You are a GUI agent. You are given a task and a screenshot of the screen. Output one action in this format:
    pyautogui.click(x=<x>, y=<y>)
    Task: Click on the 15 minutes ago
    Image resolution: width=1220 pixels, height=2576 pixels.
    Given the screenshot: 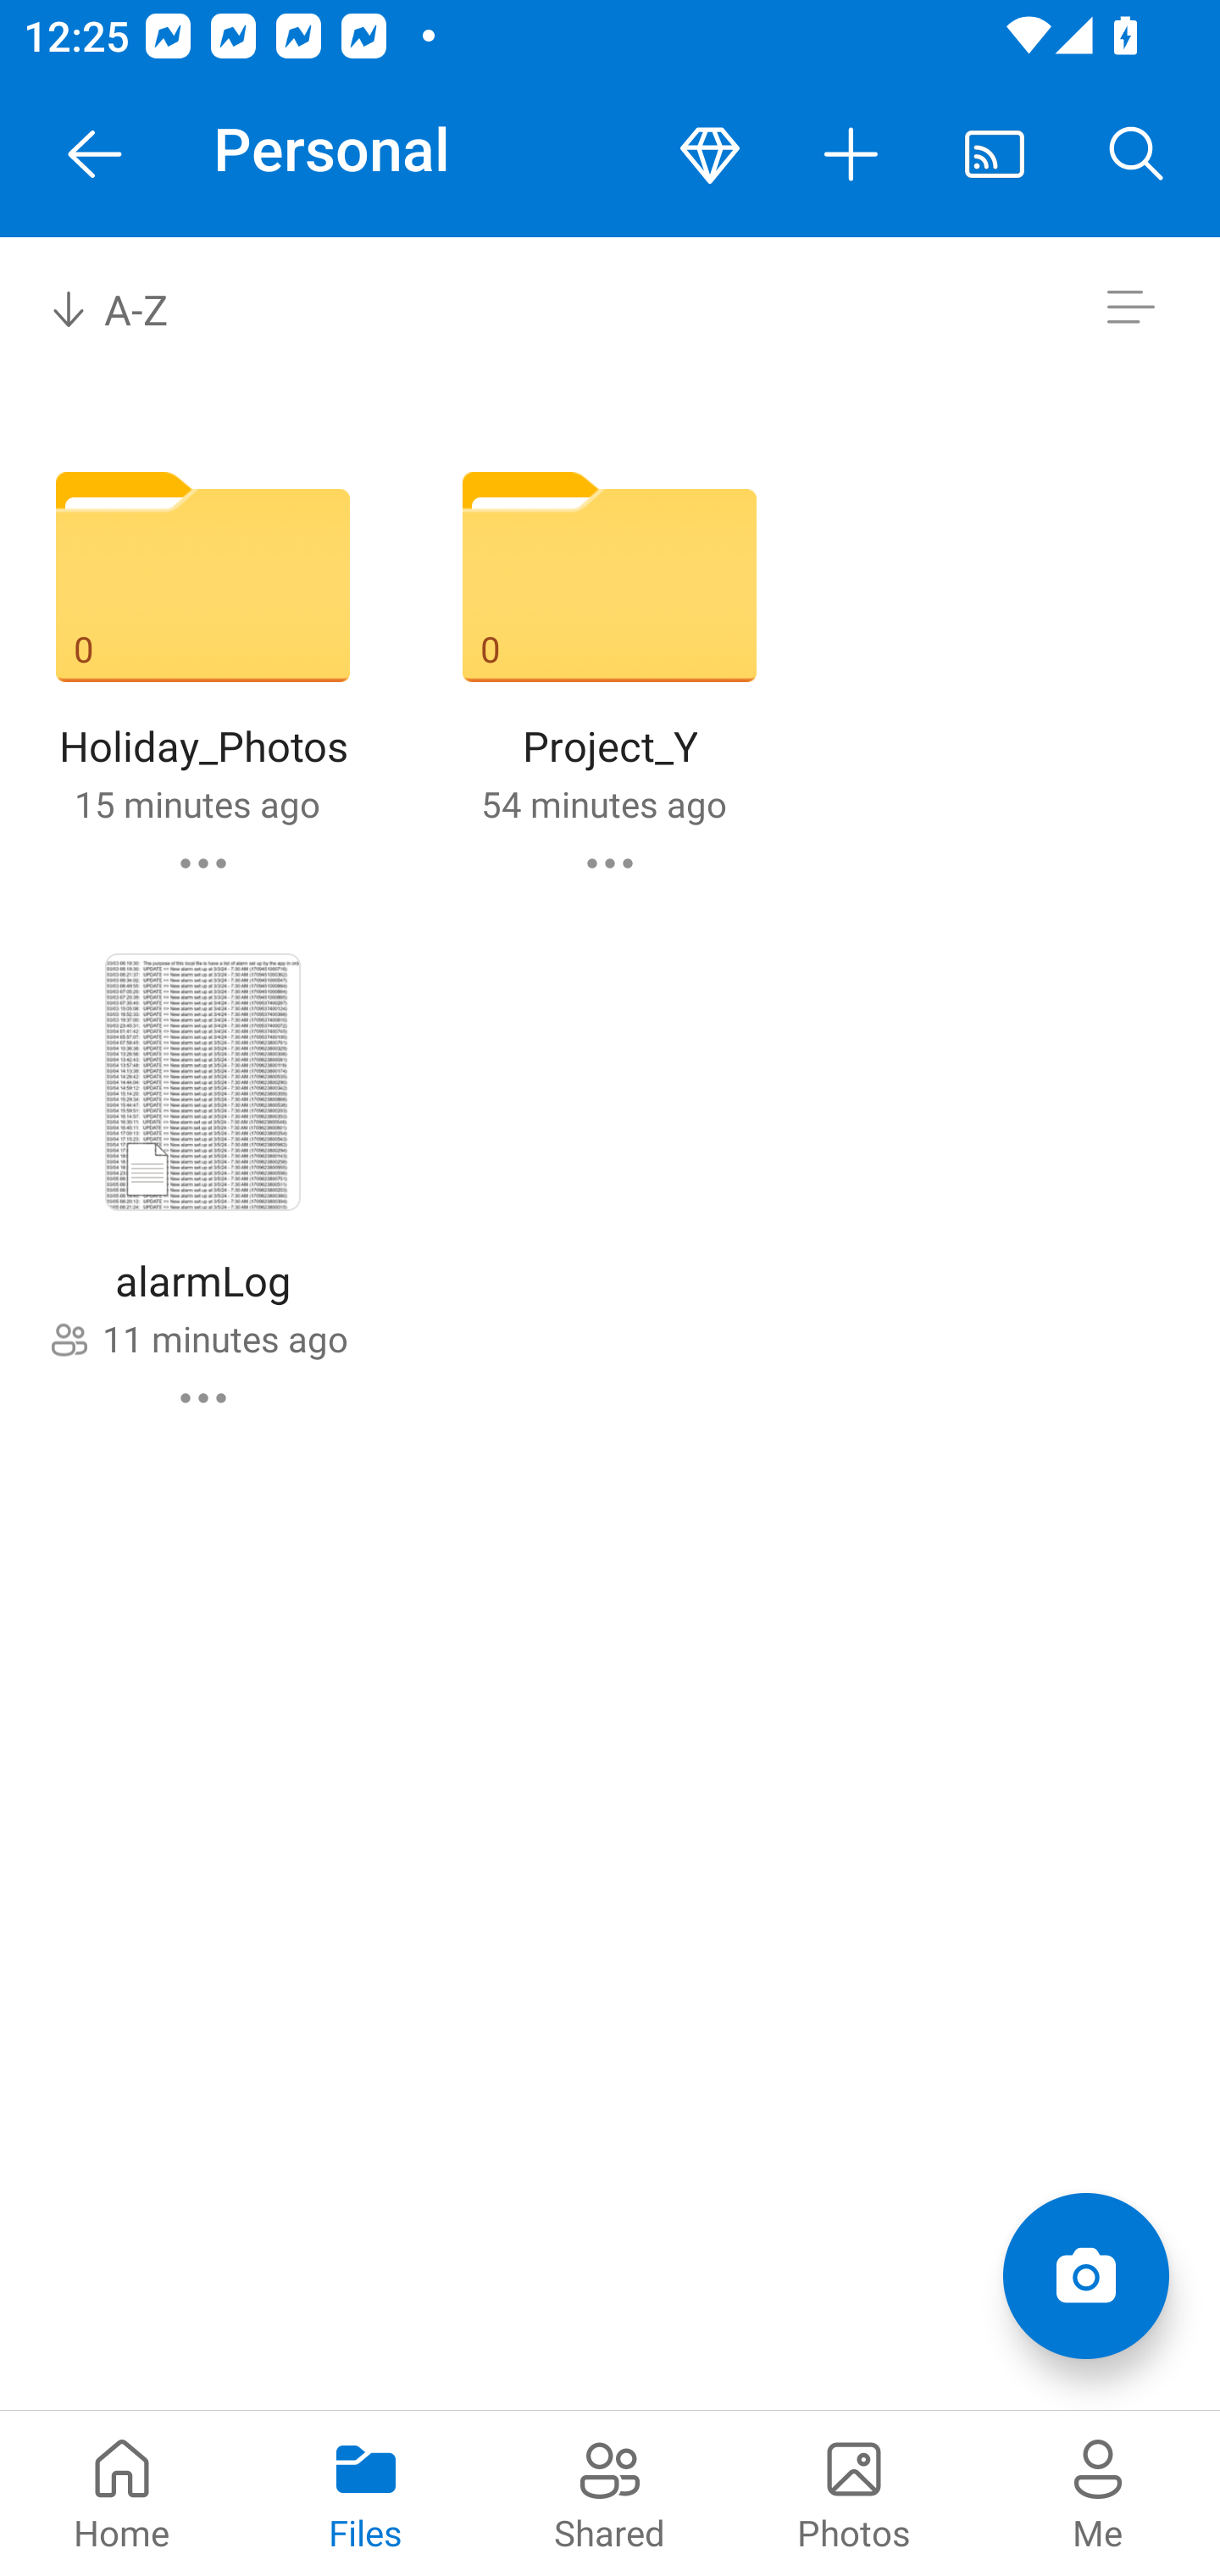 What is the action you would take?
    pyautogui.click(x=197, y=803)
    